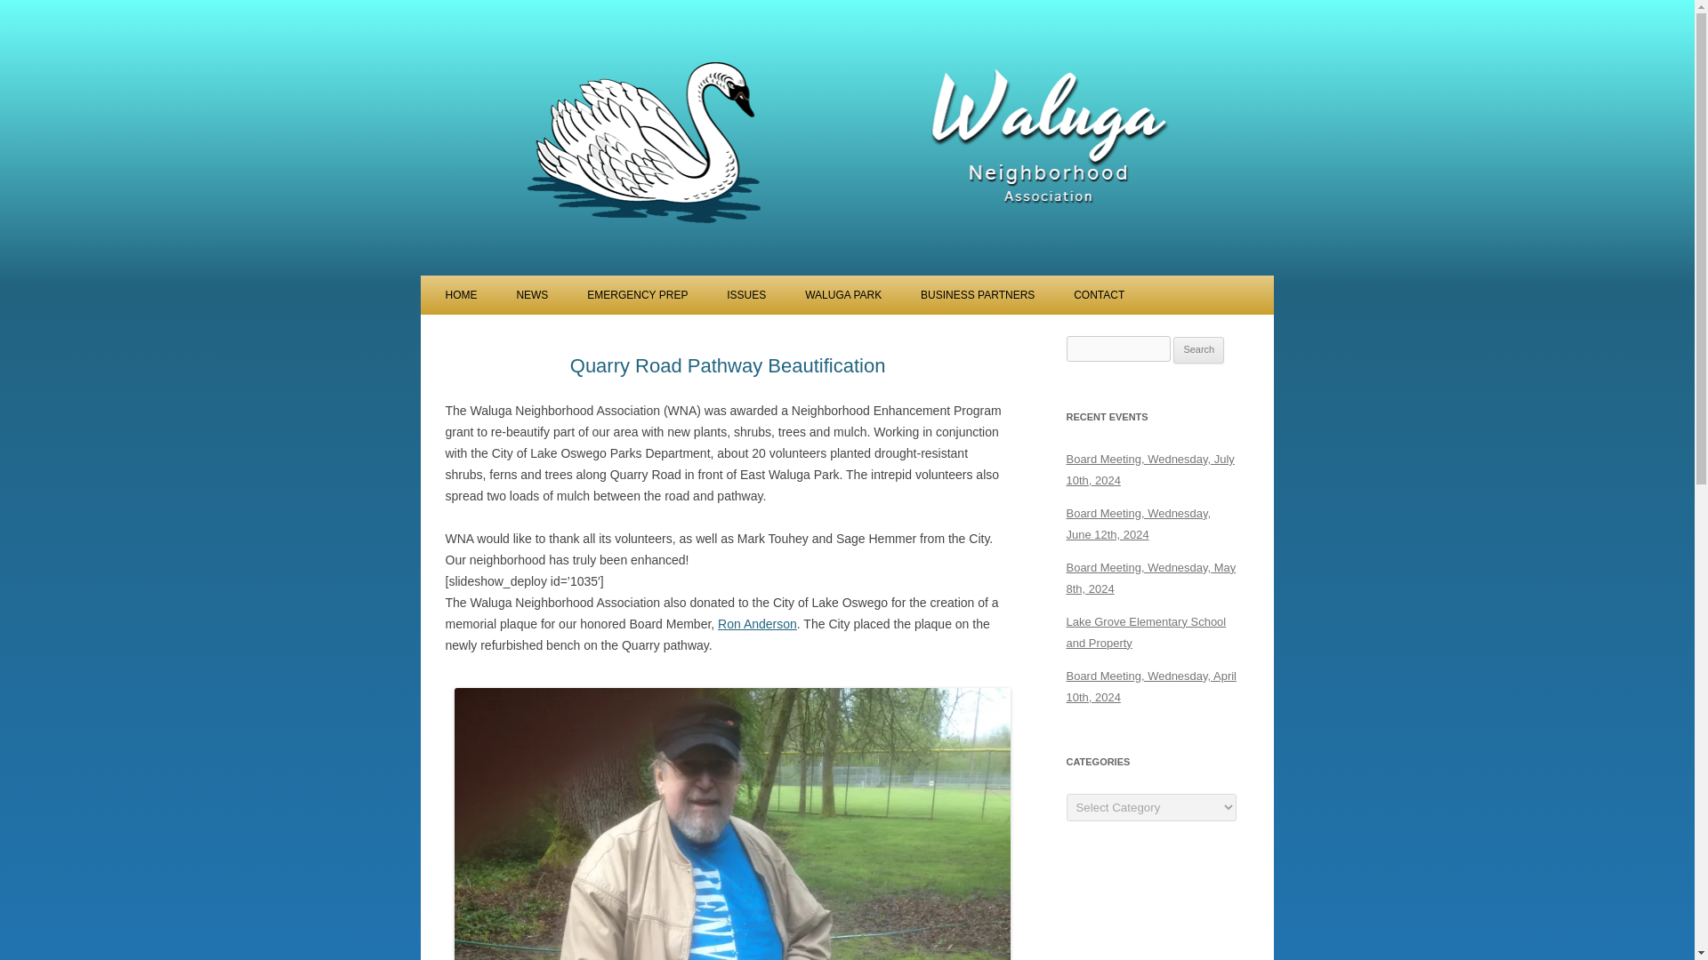 The width and height of the screenshot is (1708, 960). I want to click on Waluga Neighborhood Association, so click(611, 30).